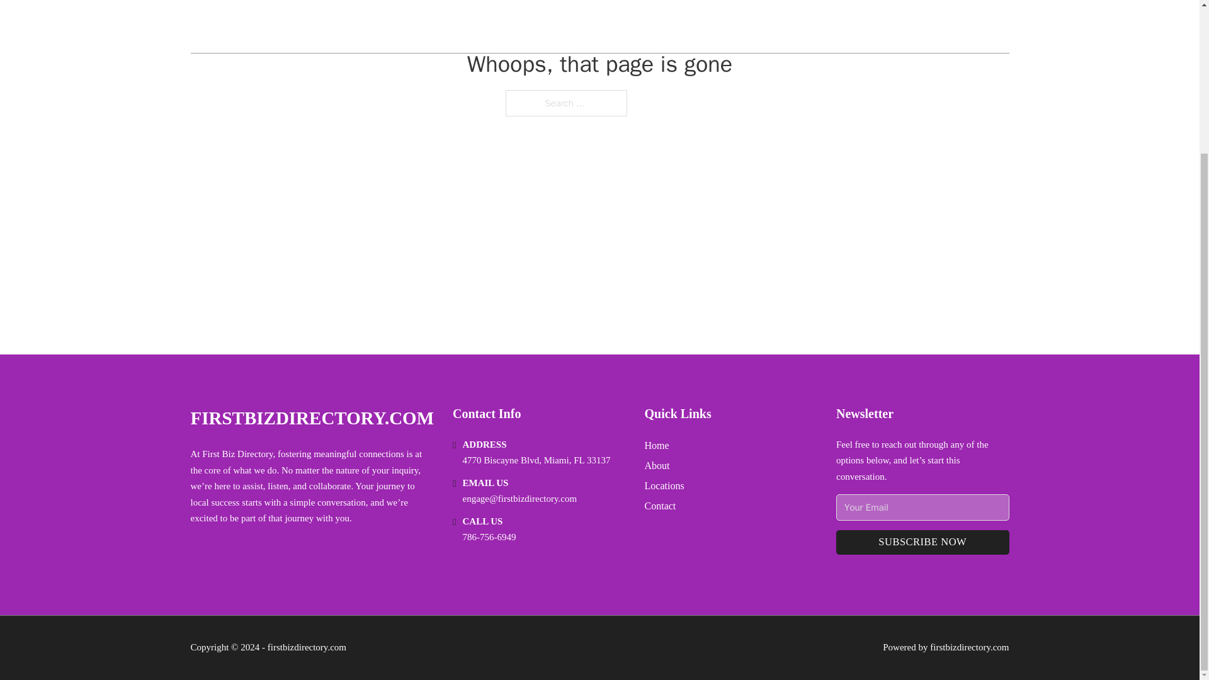 The height and width of the screenshot is (680, 1209). I want to click on SUBSCRIBE NOW, so click(922, 543).